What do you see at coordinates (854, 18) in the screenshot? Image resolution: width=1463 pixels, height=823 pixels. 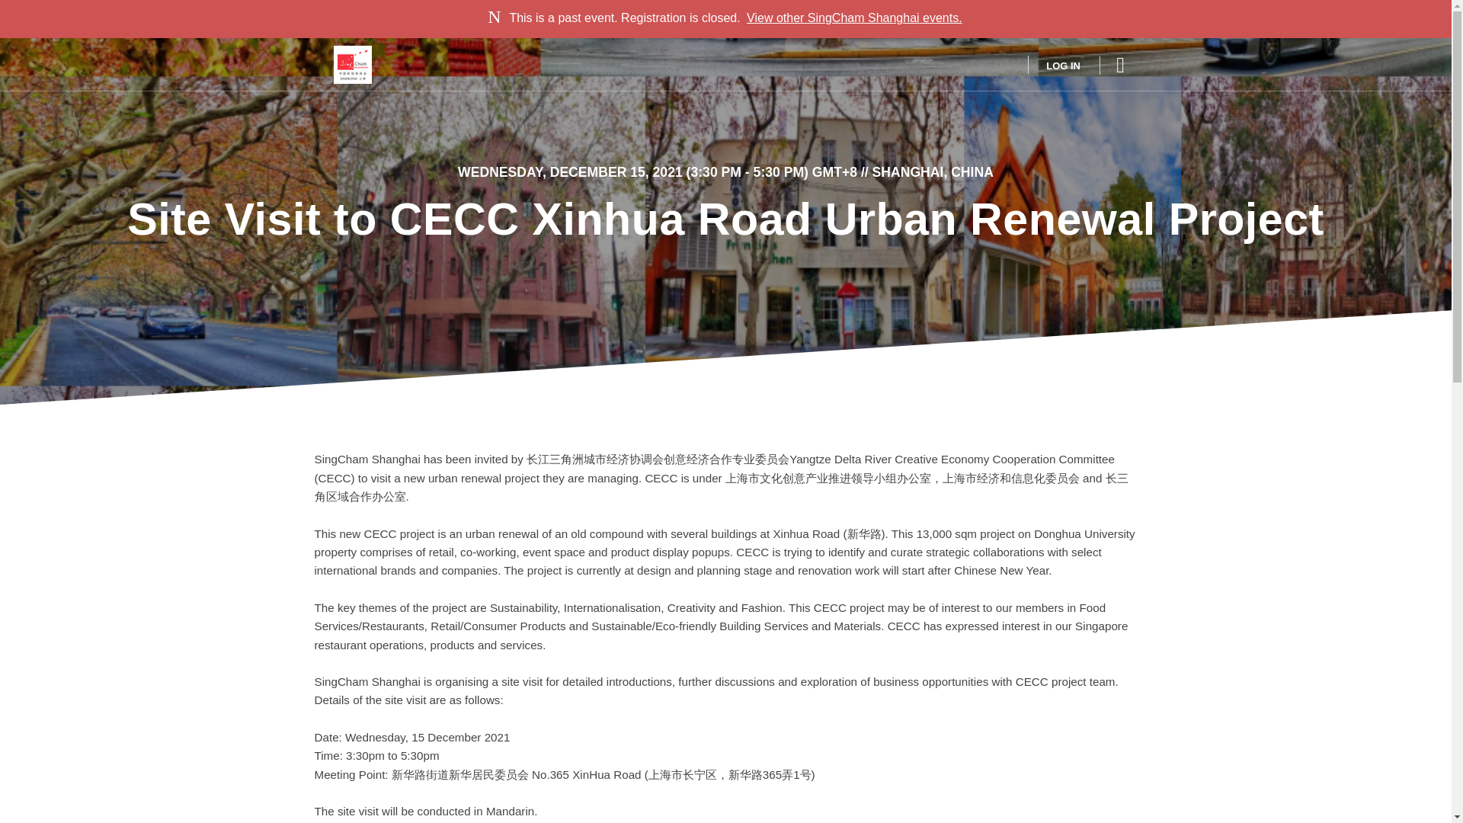 I see `View other SingCham Shanghai events.` at bounding box center [854, 18].